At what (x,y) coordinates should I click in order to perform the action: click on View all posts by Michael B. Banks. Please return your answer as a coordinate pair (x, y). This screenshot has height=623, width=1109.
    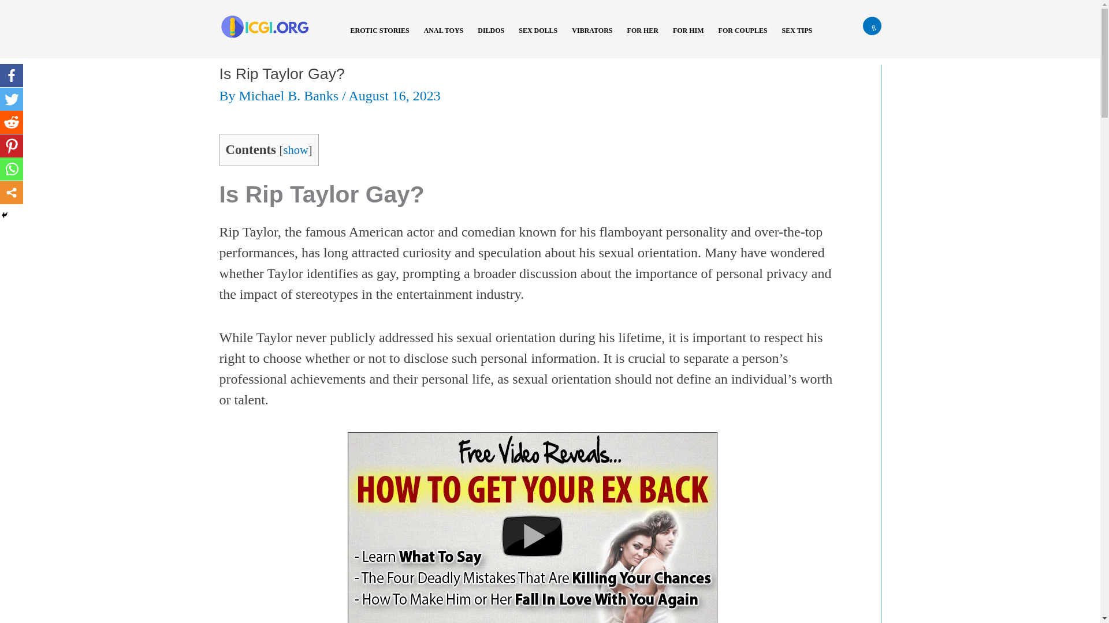
    Looking at the image, I should click on (291, 96).